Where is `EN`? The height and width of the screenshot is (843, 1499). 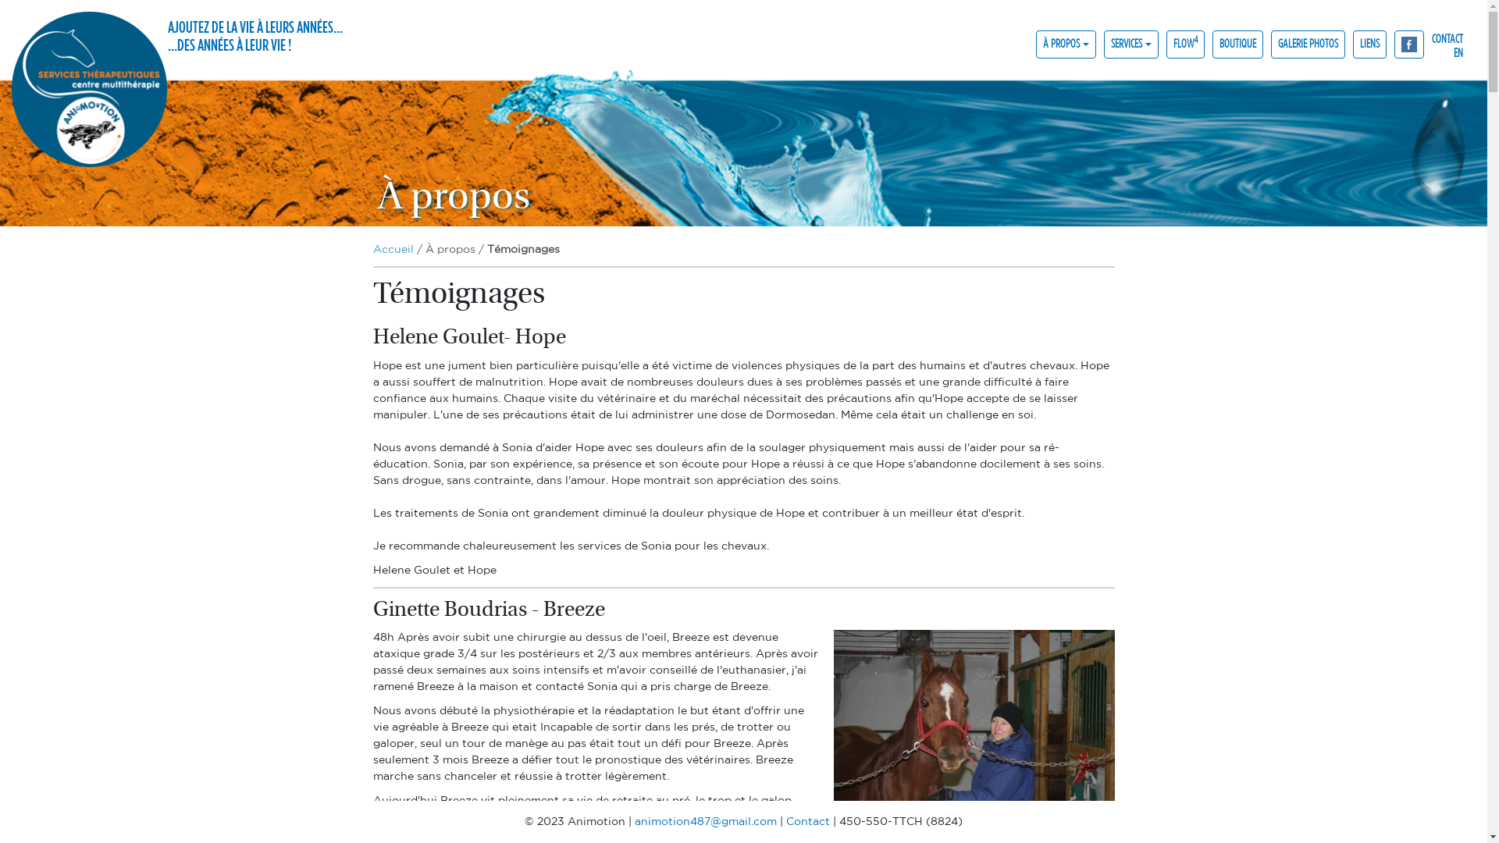
EN is located at coordinates (1447, 52).